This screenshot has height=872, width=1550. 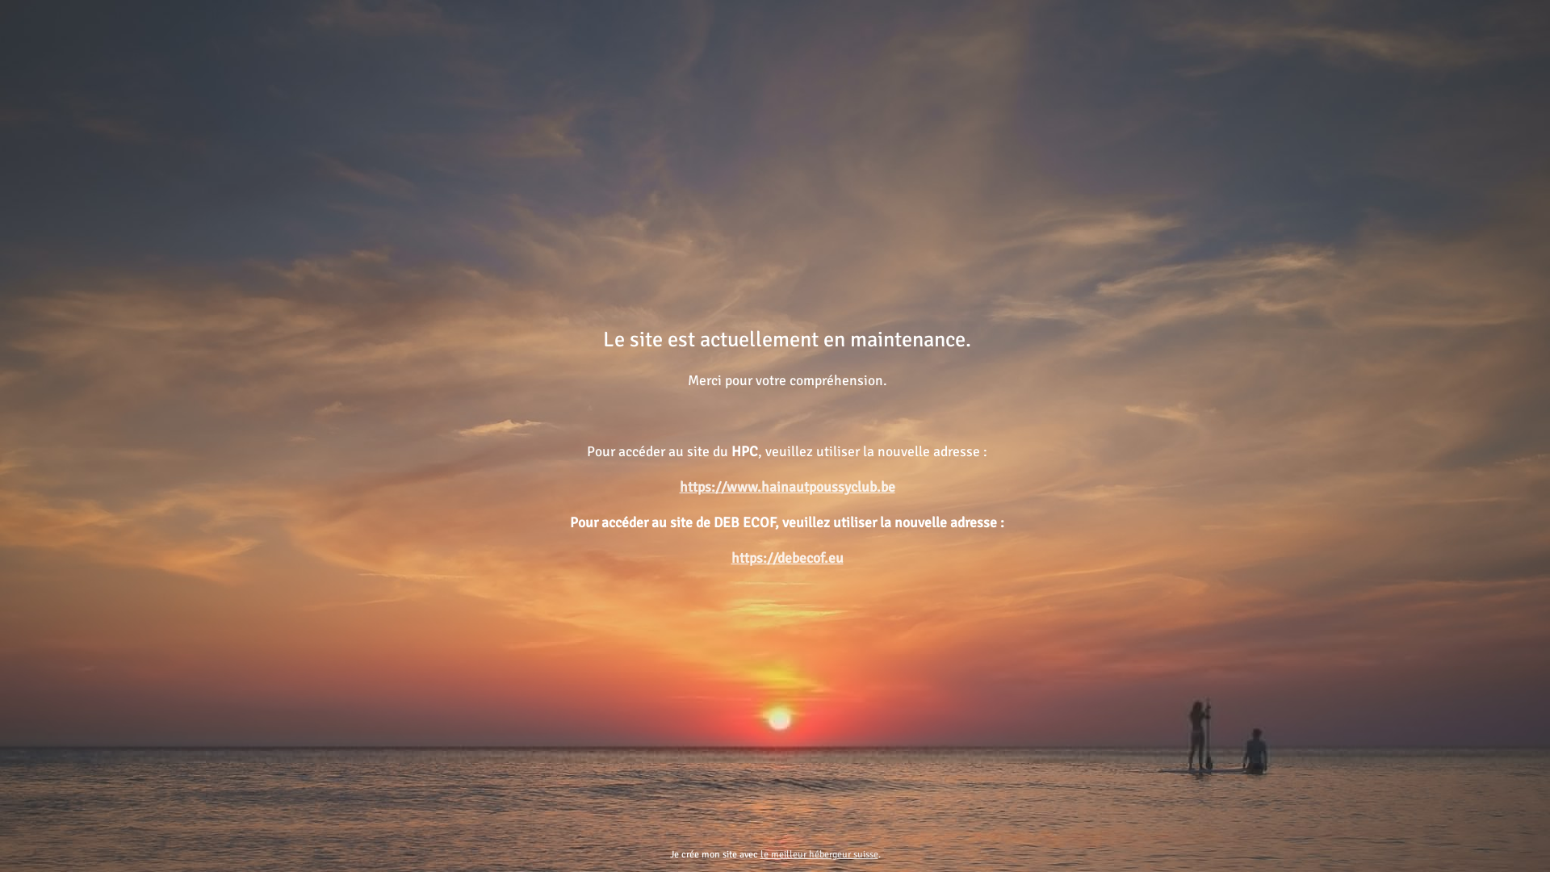 I want to click on https://debecof.eu, so click(x=788, y=558).